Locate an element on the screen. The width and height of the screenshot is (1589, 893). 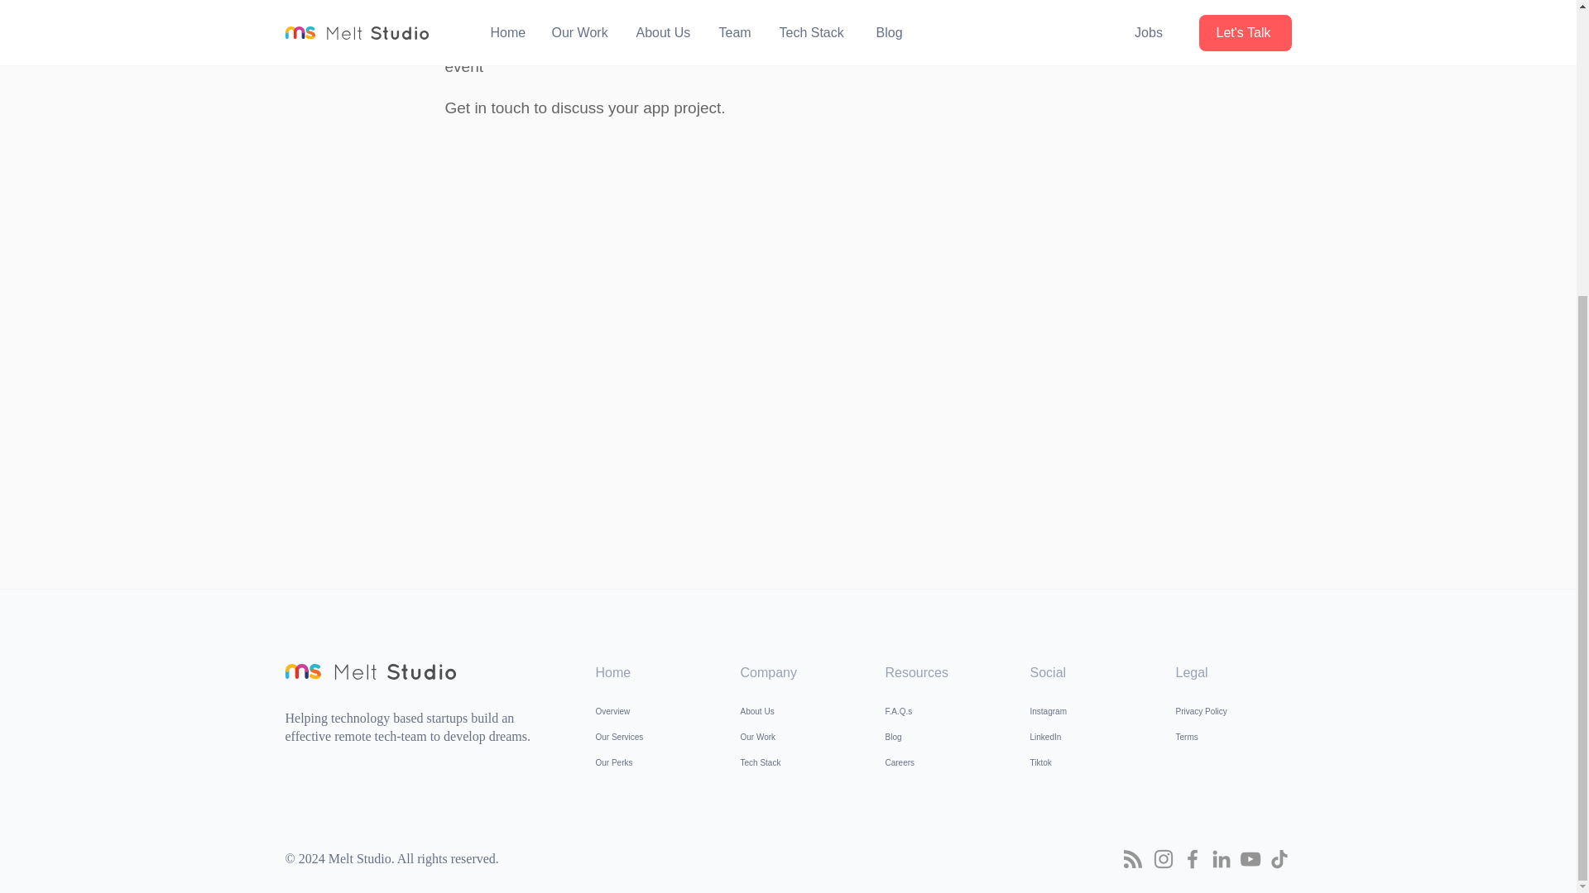
Tech Stack is located at coordinates (798, 762).